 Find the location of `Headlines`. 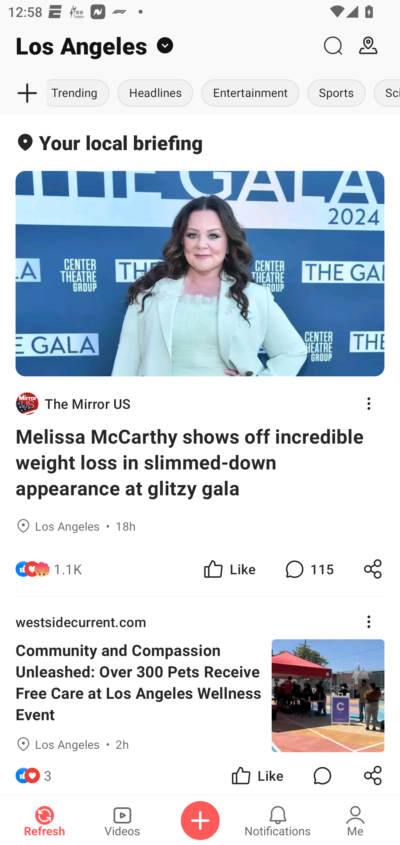

Headlines is located at coordinates (155, 93).